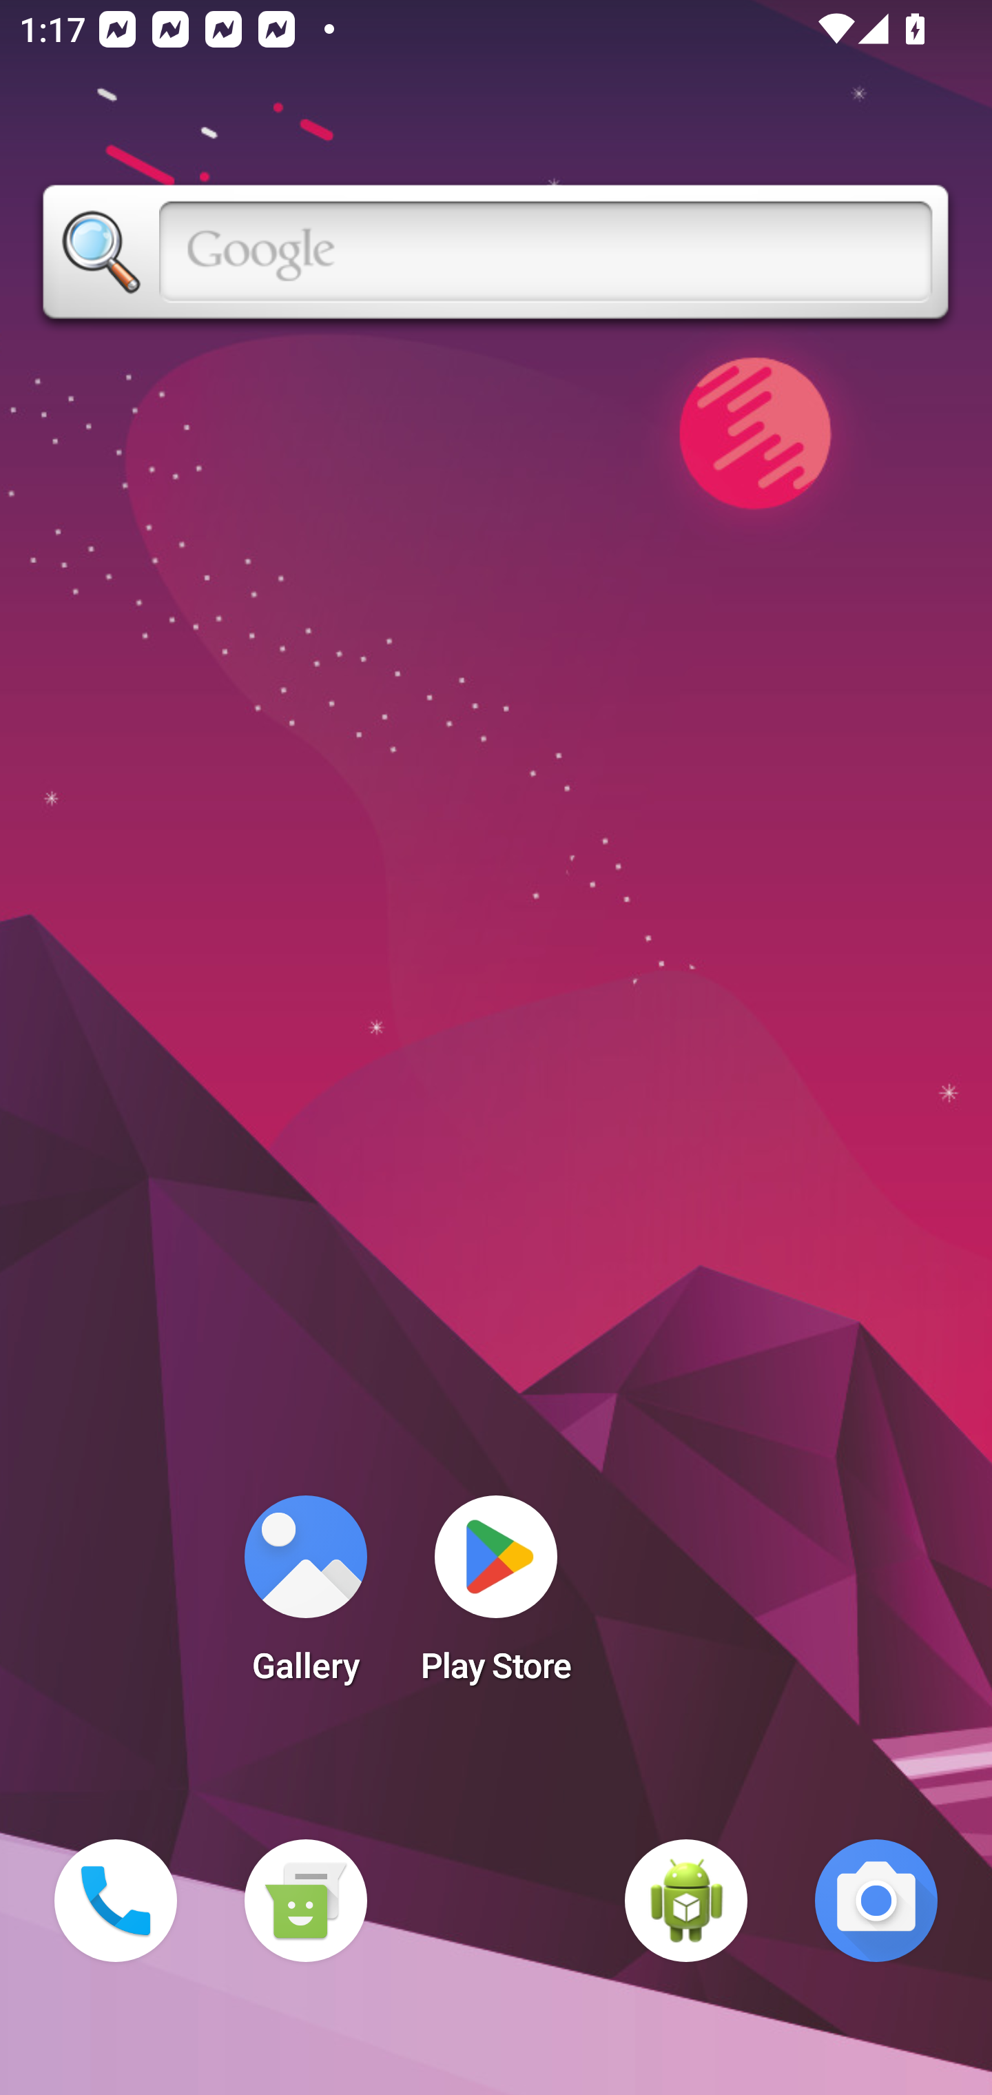  What do you see at coordinates (686, 1901) in the screenshot?
I see `WebView Browser Tester` at bounding box center [686, 1901].